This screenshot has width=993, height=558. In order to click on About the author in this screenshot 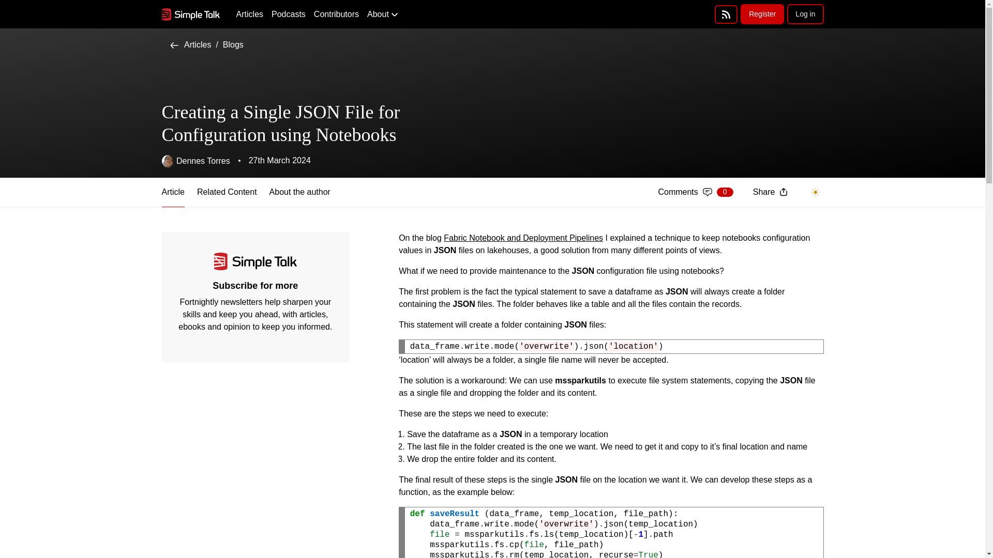, I will do `click(695, 192)`.